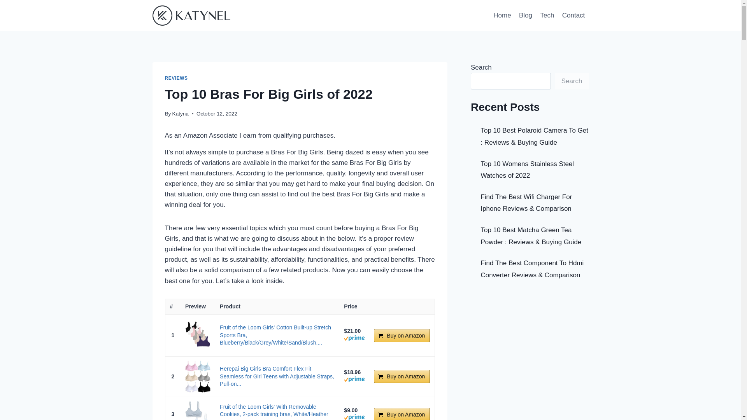 The height and width of the screenshot is (420, 747). What do you see at coordinates (402, 376) in the screenshot?
I see `Buy on Amazon` at bounding box center [402, 376].